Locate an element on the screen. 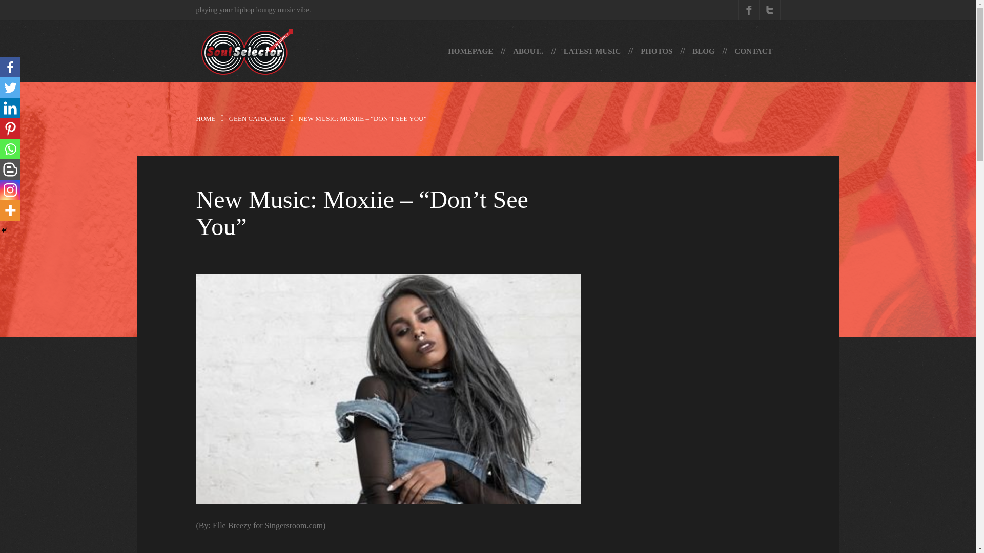  LATEST MUSIC is located at coordinates (592, 51).